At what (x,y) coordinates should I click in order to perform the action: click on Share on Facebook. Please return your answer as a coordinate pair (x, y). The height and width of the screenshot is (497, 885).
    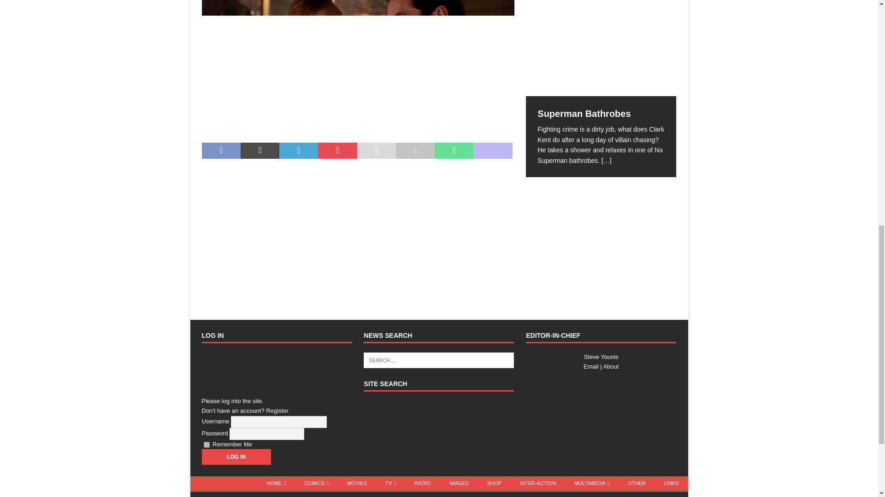
    Looking at the image, I should click on (221, 150).